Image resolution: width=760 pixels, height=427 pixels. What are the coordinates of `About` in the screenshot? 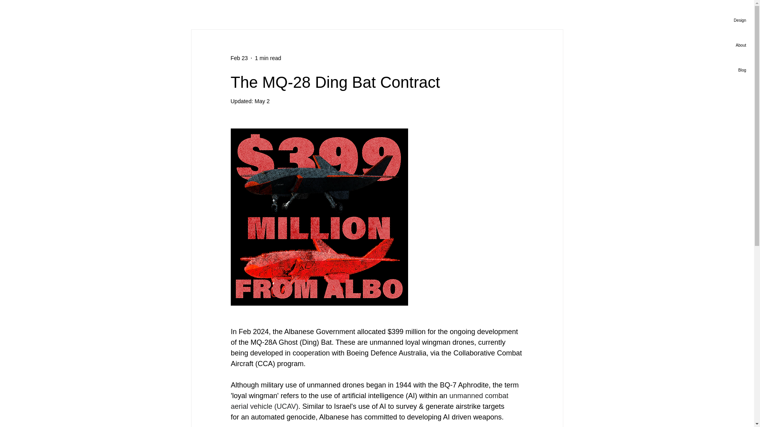 It's located at (718, 45).